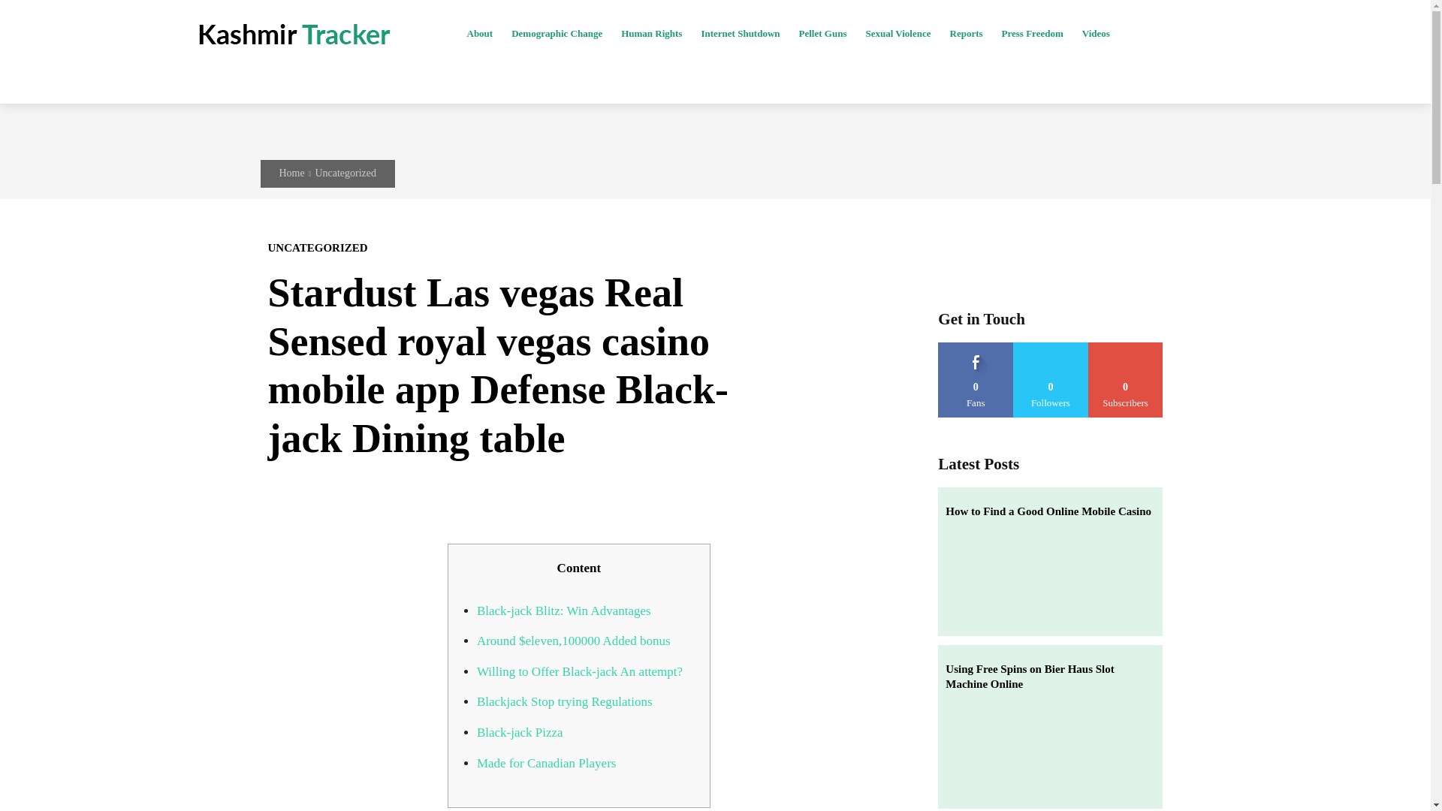  What do you see at coordinates (291, 173) in the screenshot?
I see `Home` at bounding box center [291, 173].